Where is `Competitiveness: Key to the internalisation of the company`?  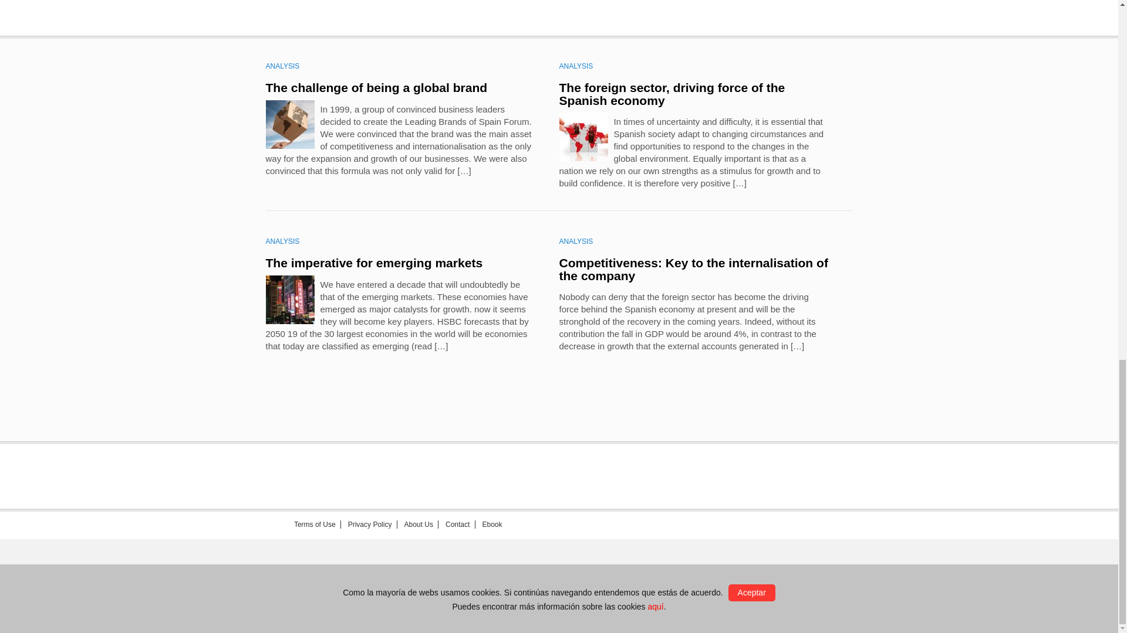
Competitiveness: Key to the internalisation of the company is located at coordinates (693, 269).